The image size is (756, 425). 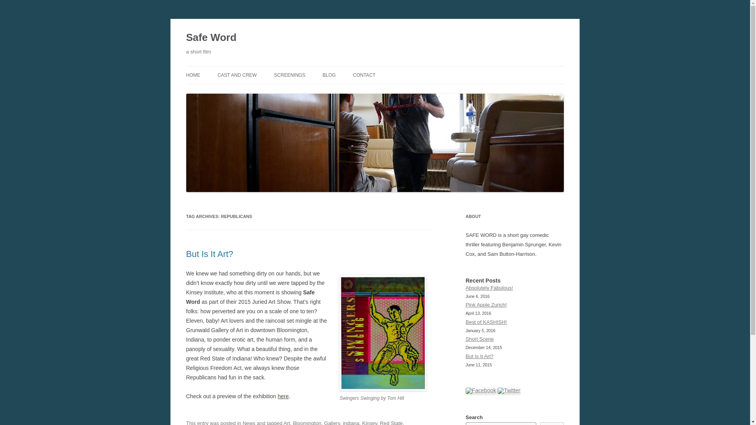 What do you see at coordinates (211, 38) in the screenshot?
I see `Safe Word` at bounding box center [211, 38].